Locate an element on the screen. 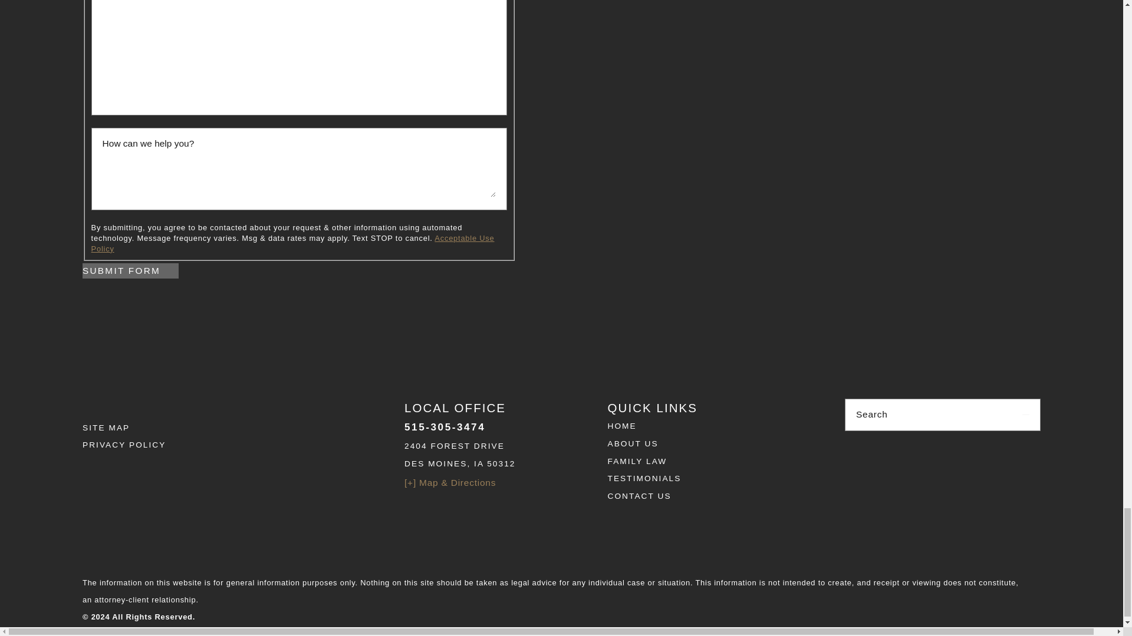  Twitter is located at coordinates (205, 471).